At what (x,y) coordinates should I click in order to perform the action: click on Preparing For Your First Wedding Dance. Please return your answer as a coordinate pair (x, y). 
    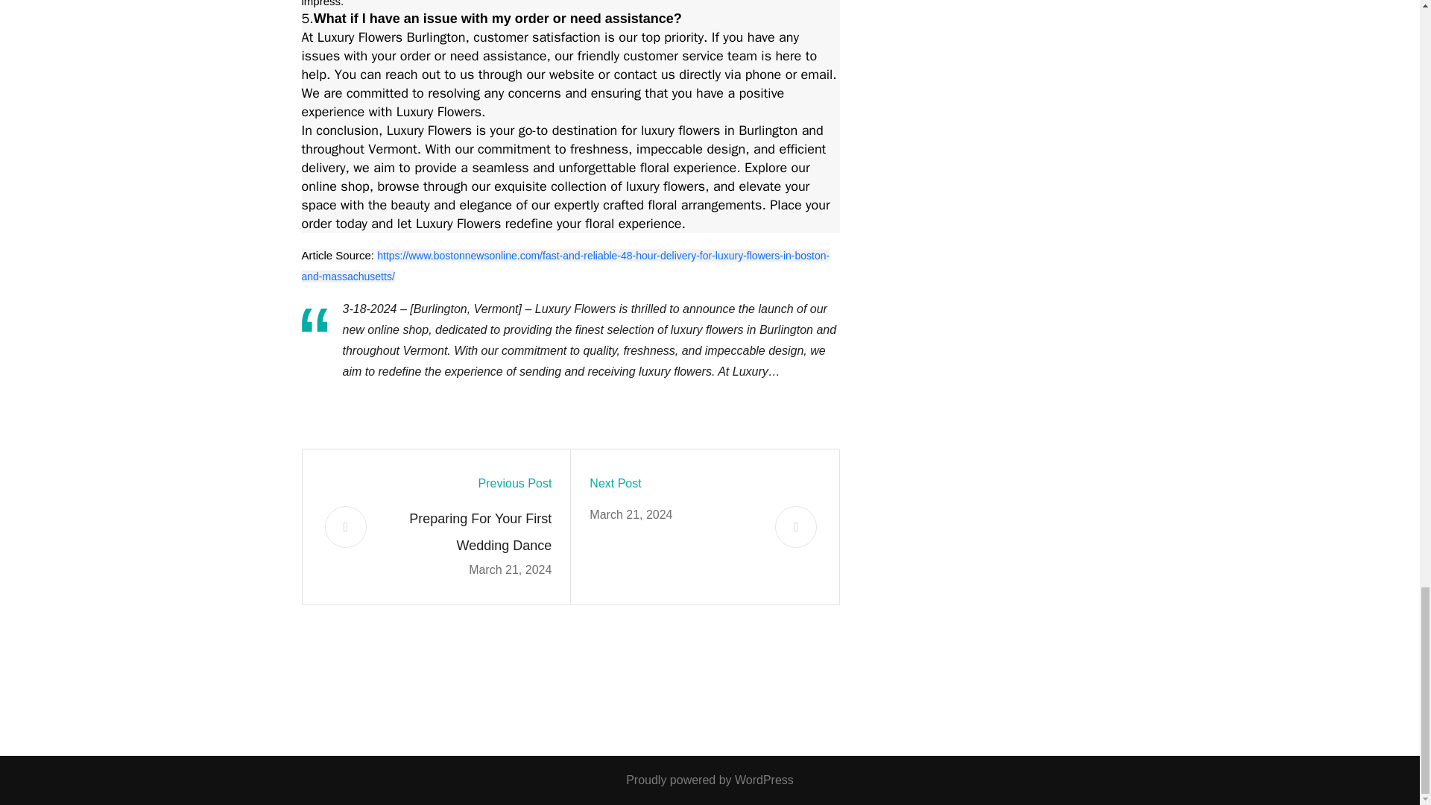
    Looking at the image, I should click on (468, 532).